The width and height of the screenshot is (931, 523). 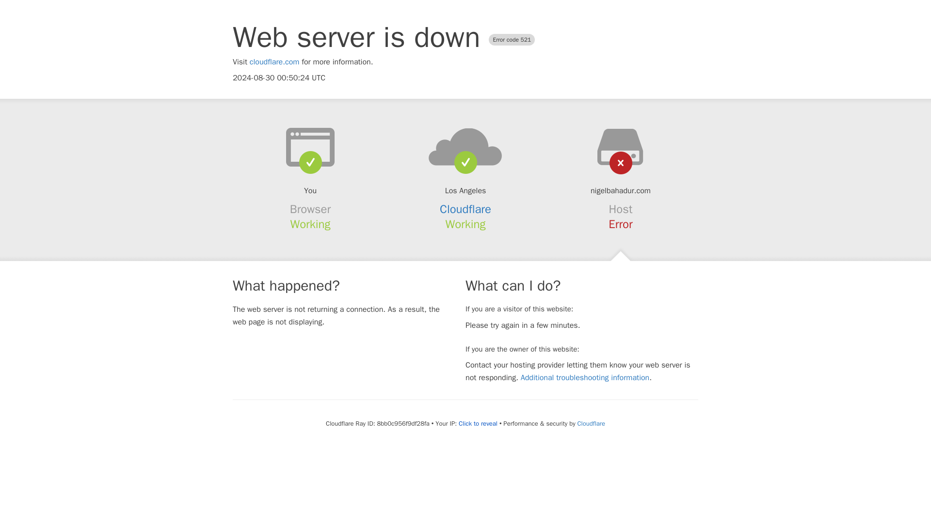 What do you see at coordinates (585, 378) in the screenshot?
I see `Additional troubleshooting information` at bounding box center [585, 378].